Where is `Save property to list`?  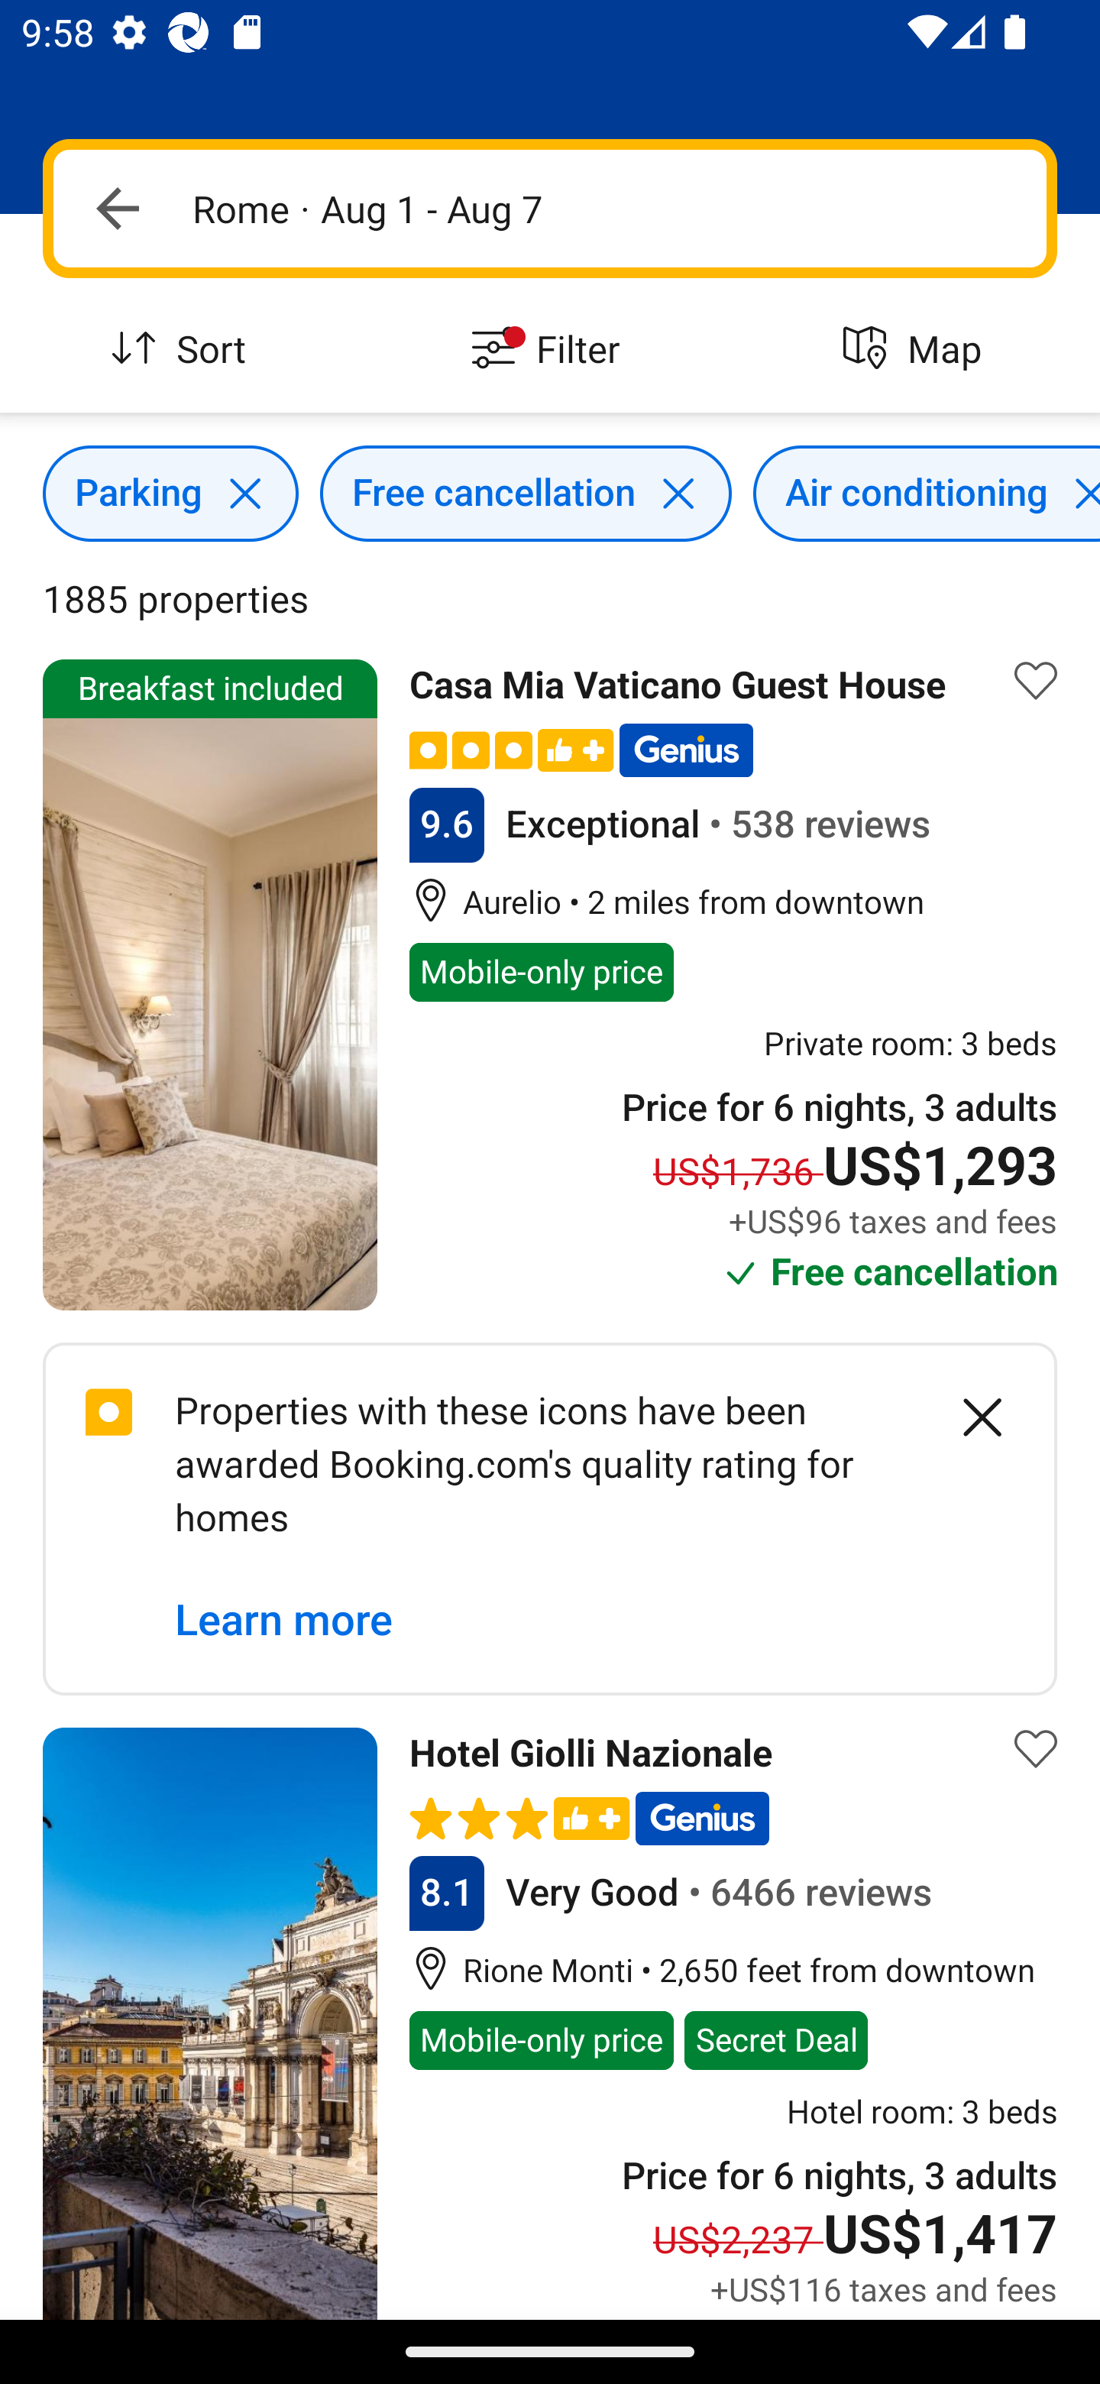 Save property to list is located at coordinates (1036, 680).